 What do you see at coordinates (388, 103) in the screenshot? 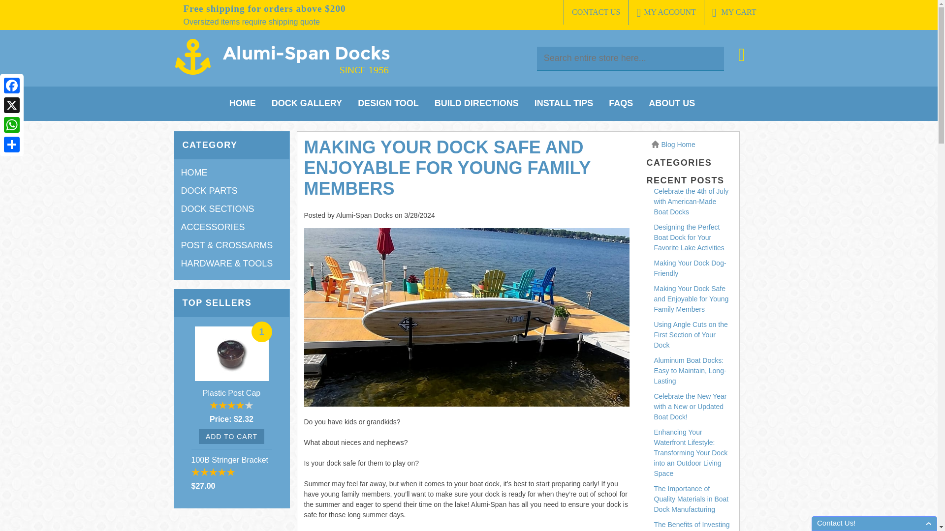
I see `DESIGN TOOL` at bounding box center [388, 103].